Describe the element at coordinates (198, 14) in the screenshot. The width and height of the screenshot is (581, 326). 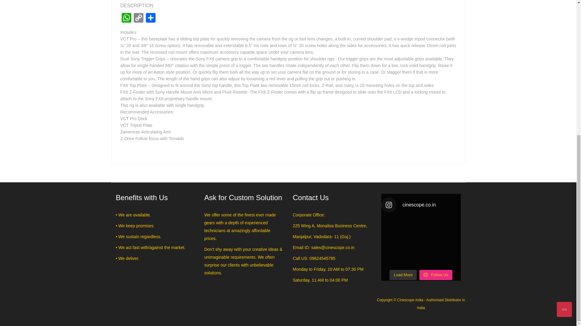
I see `z-sx6zr-pdg` at that location.